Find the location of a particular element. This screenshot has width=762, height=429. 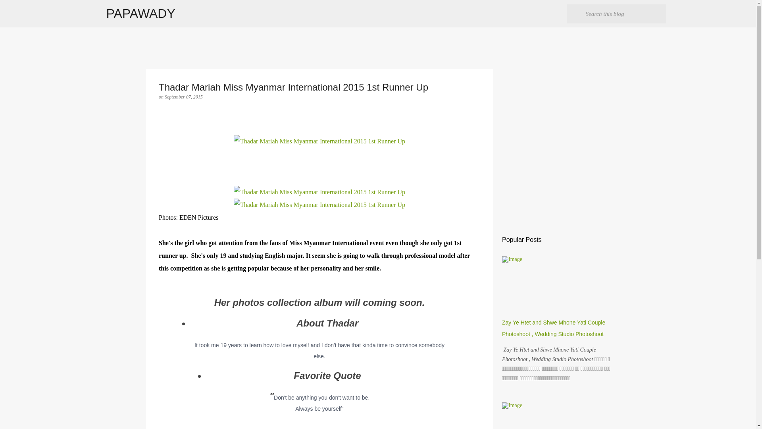

September 07, 2015 is located at coordinates (183, 97).